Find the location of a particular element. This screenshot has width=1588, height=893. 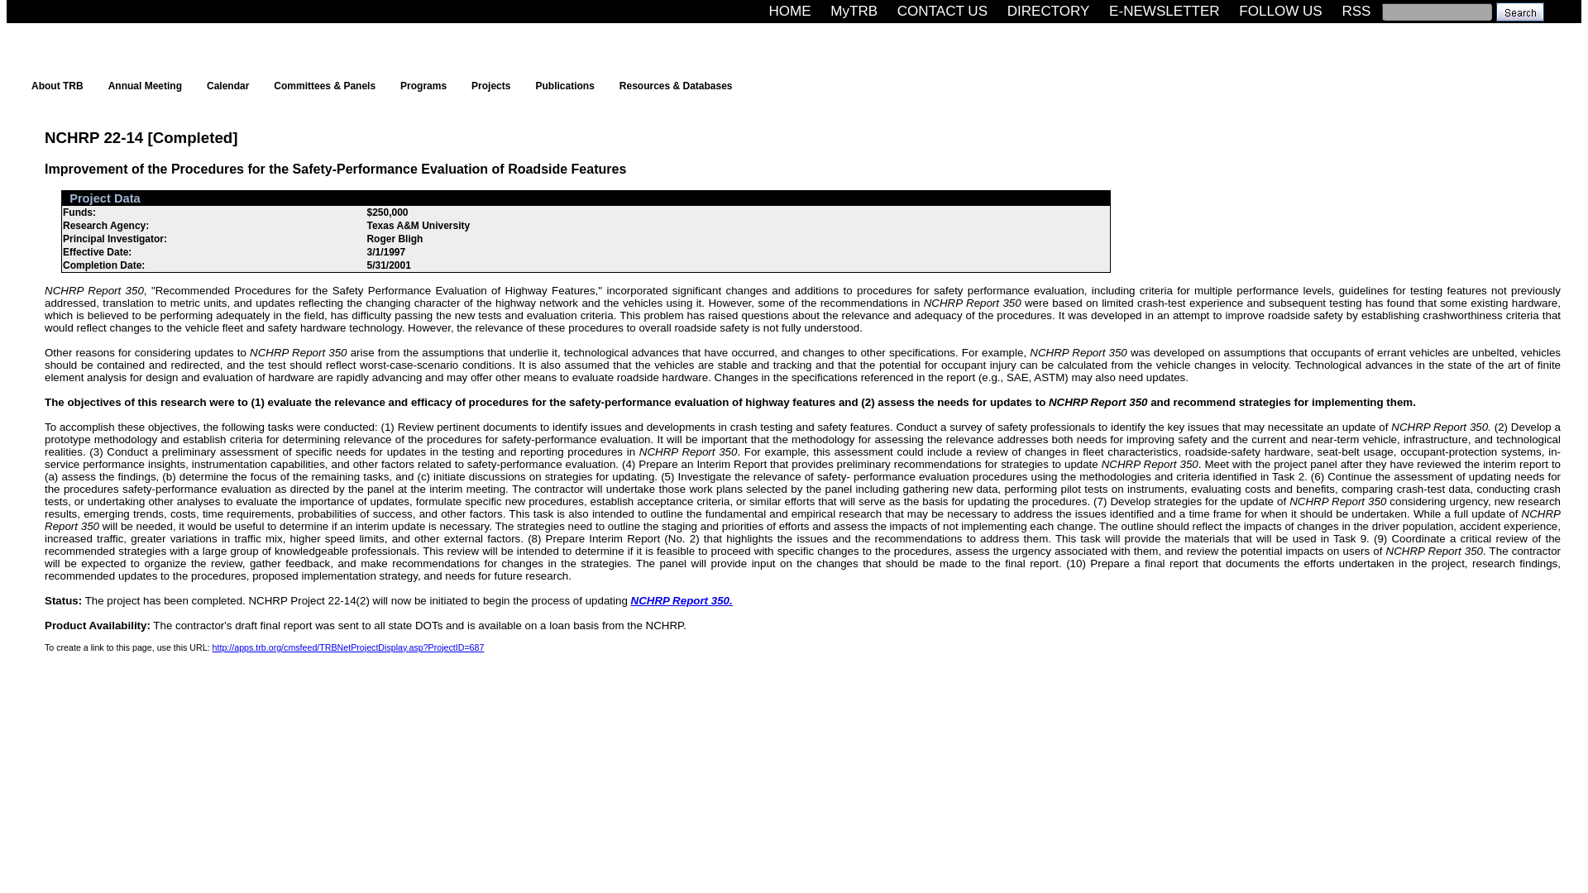

RSS is located at coordinates (1356, 11).